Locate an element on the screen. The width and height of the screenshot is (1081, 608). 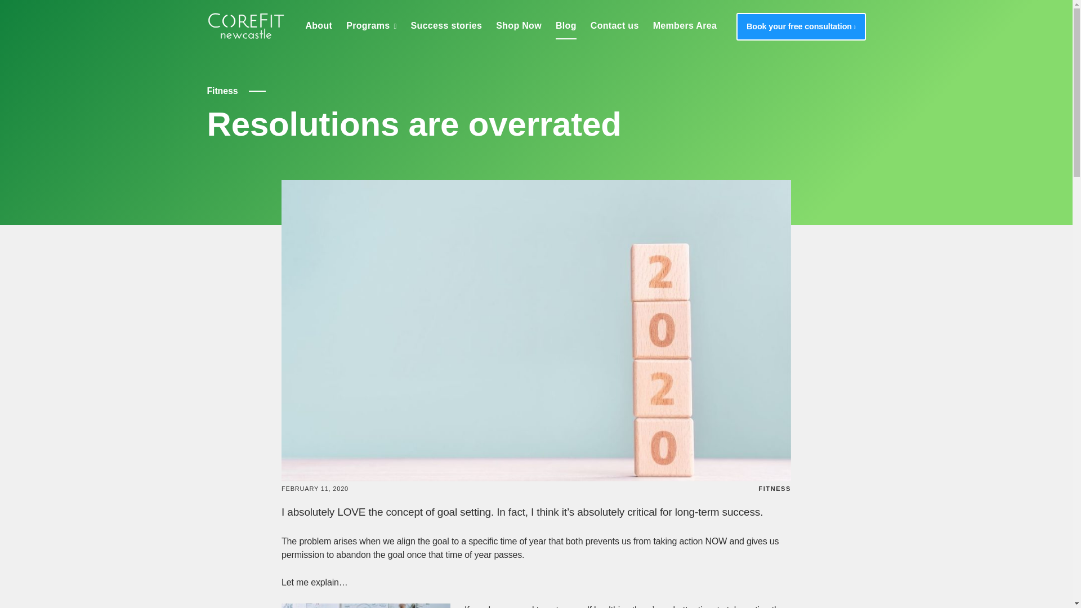
Book your free consultation is located at coordinates (801, 26).